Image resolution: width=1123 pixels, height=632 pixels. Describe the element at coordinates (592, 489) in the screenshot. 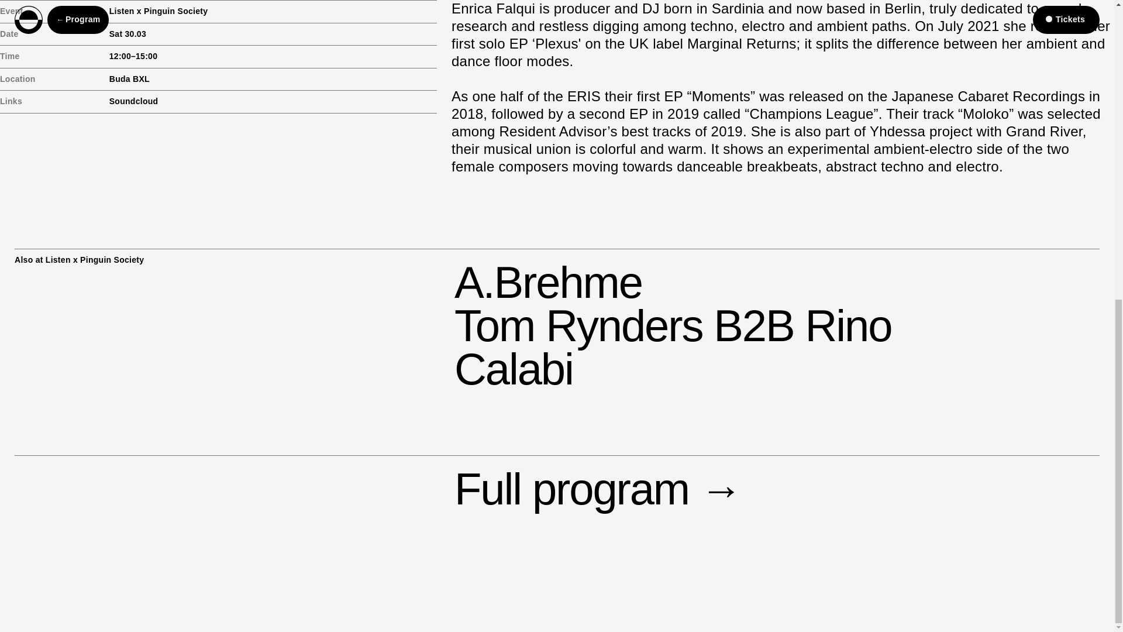

I see `Full program` at that location.